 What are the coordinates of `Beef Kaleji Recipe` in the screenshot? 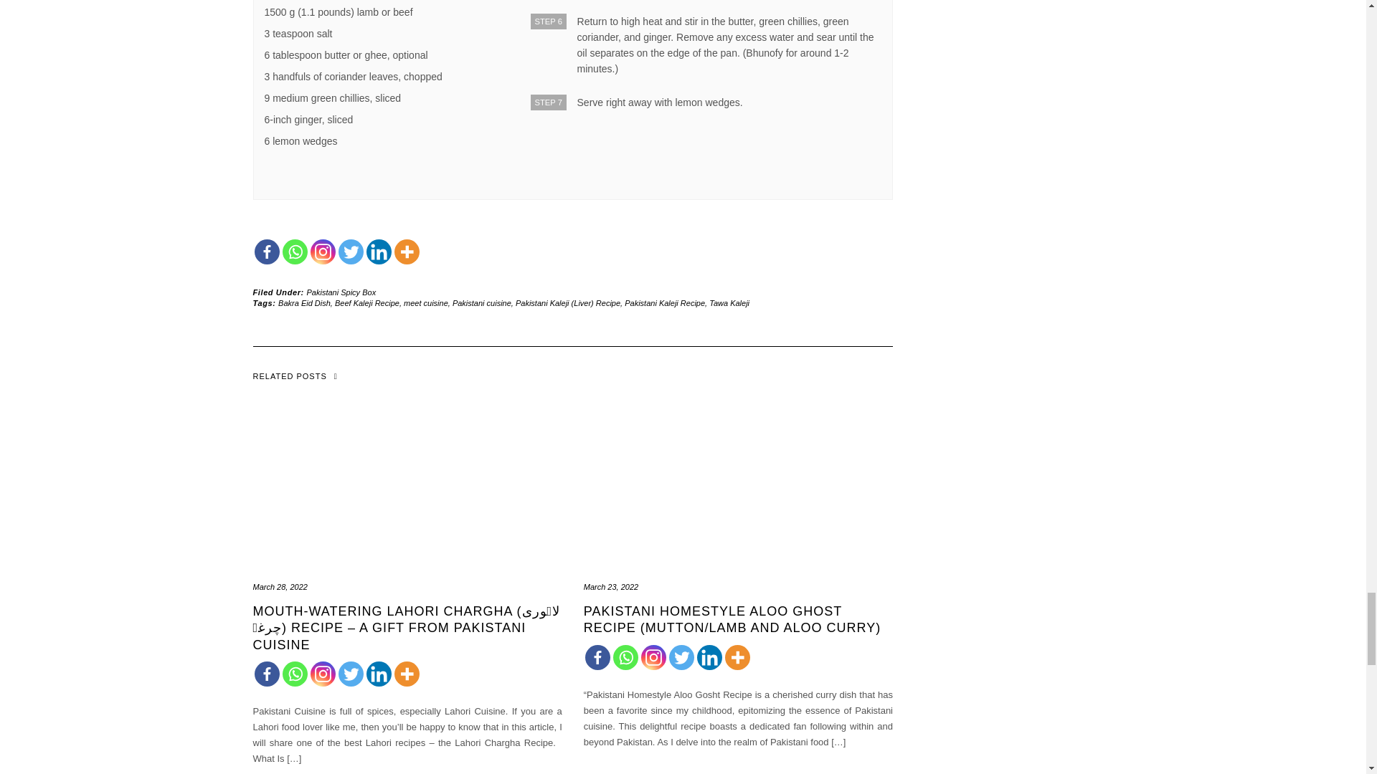 It's located at (366, 302).